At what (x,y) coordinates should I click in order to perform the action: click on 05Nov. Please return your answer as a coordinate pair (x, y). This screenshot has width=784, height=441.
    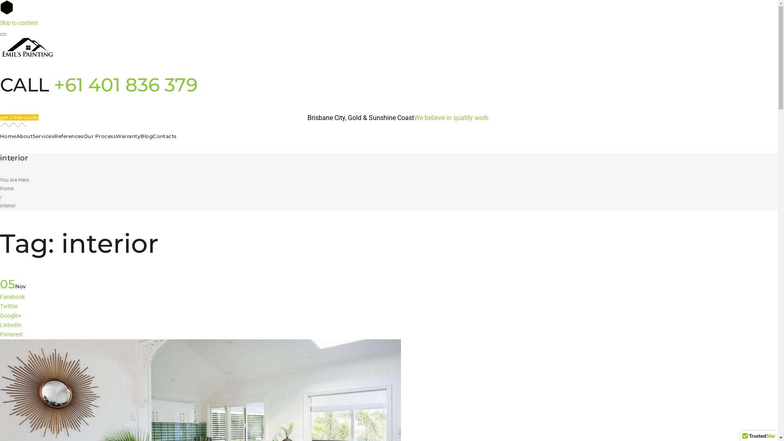
    Looking at the image, I should click on (13, 286).